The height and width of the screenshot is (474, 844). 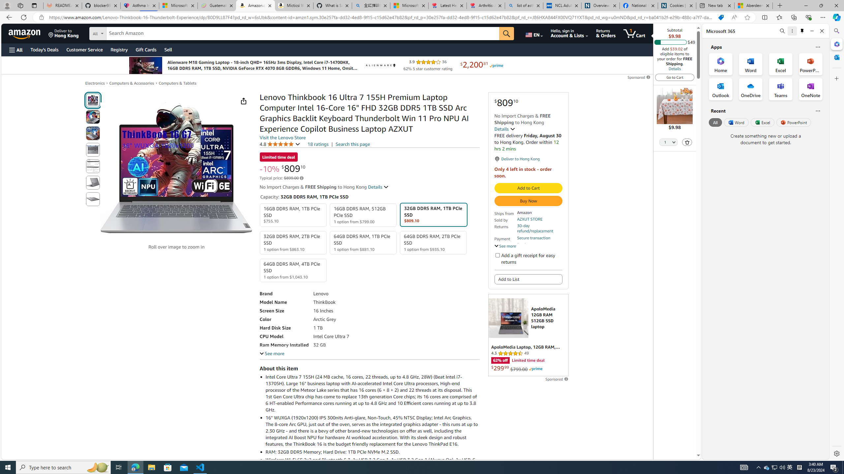 What do you see at coordinates (282, 138) in the screenshot?
I see `Visit the Lenovo Store` at bounding box center [282, 138].